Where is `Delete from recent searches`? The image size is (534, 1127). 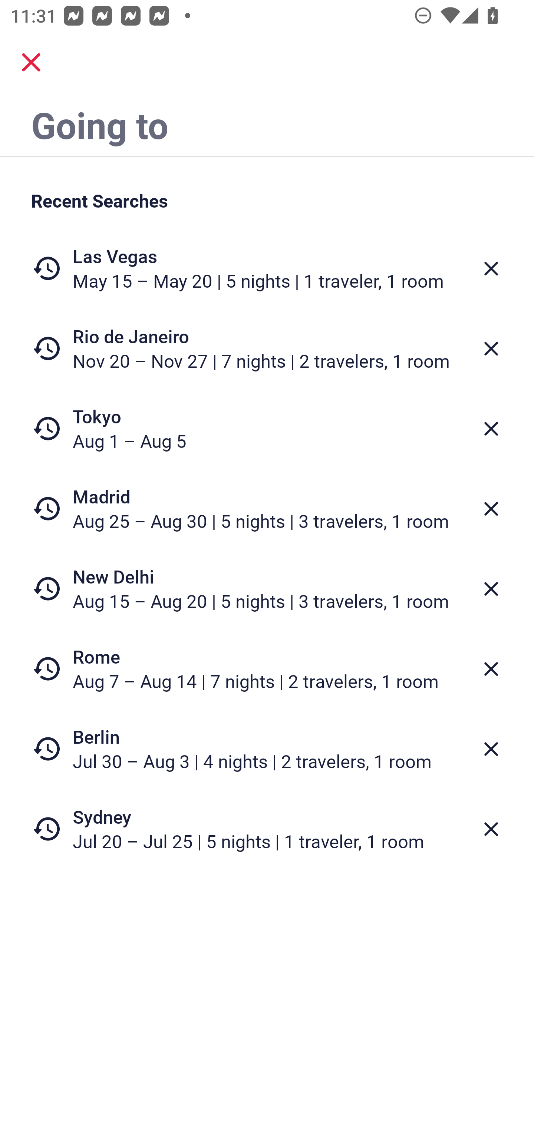
Delete from recent searches is located at coordinates (491, 348).